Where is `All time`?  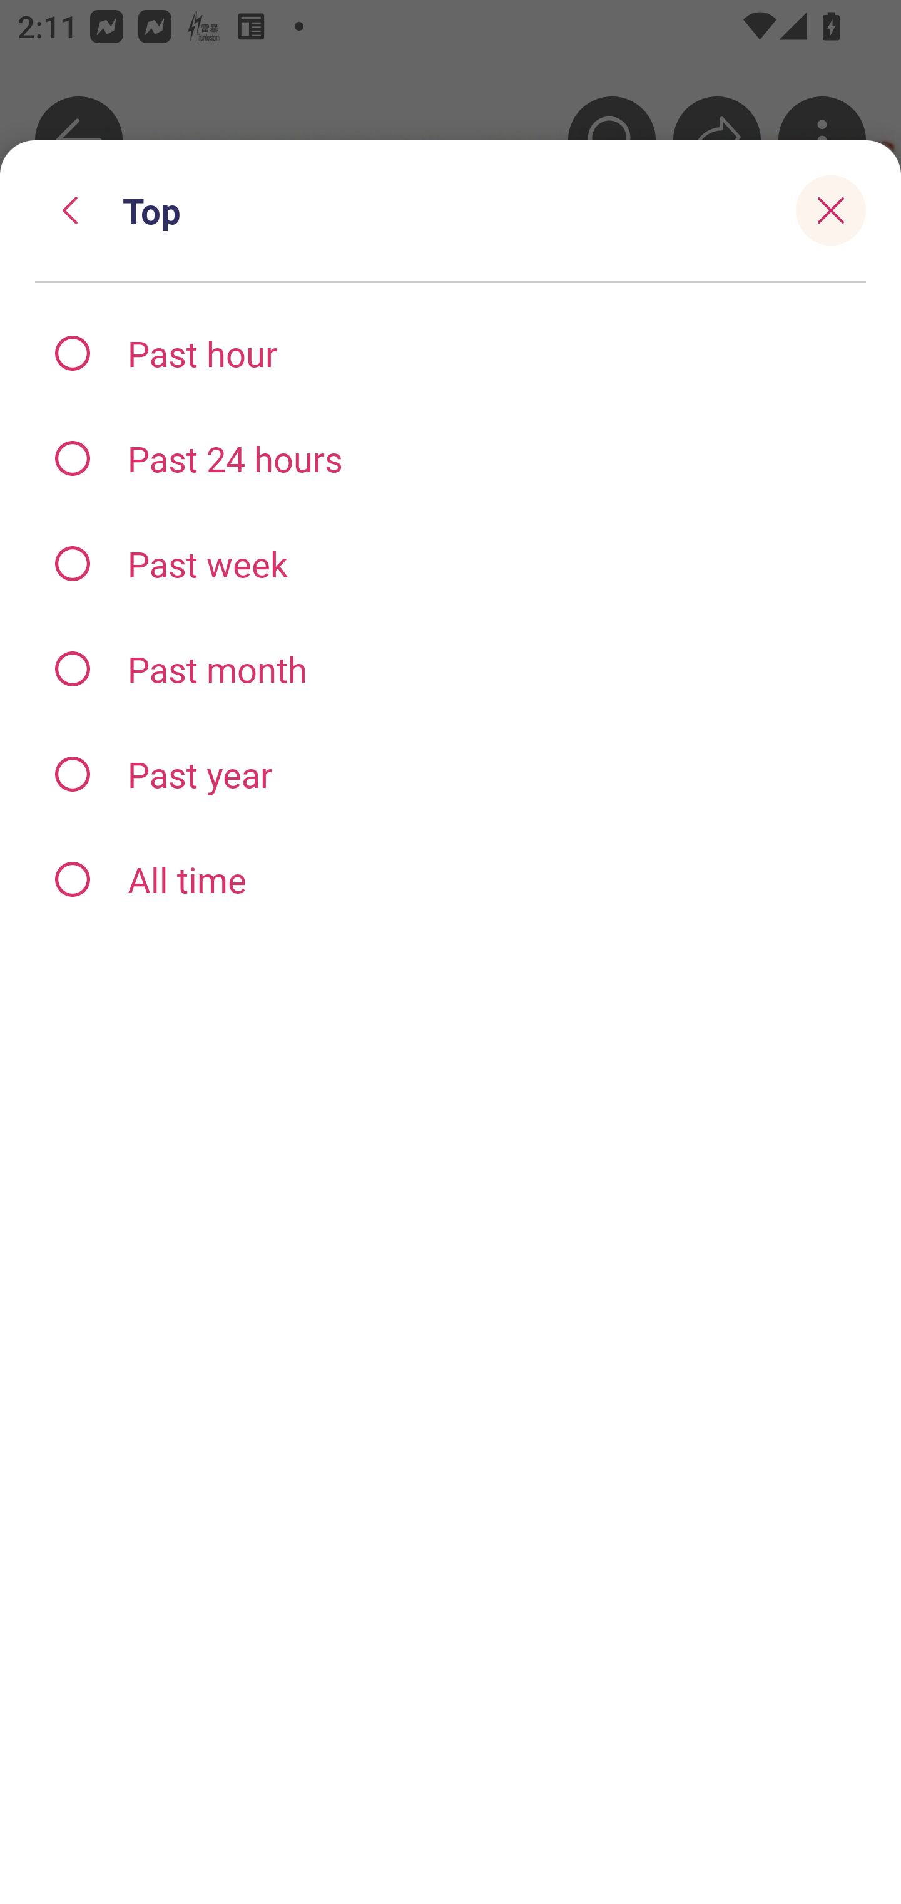
All time is located at coordinates (450, 878).